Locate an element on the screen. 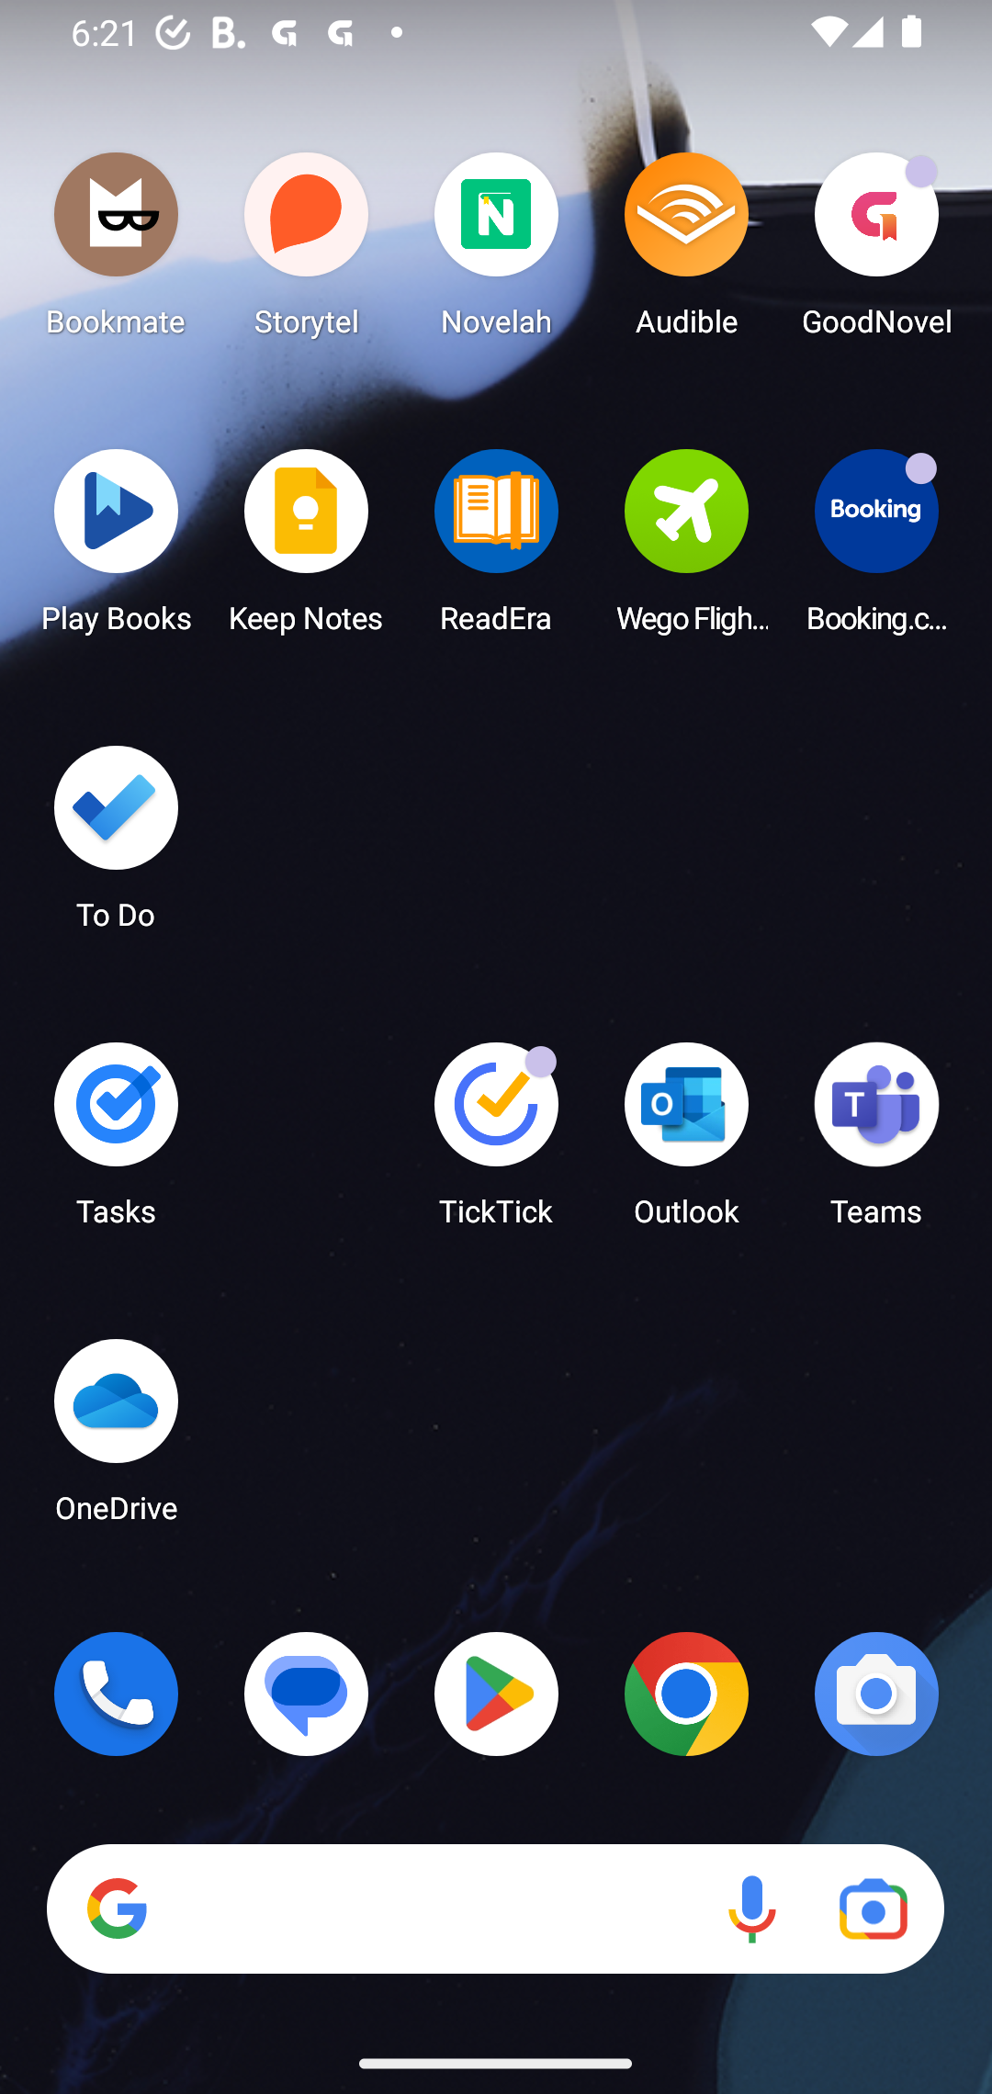  TickTick TickTick has 3 notifications is located at coordinates (496, 1143).